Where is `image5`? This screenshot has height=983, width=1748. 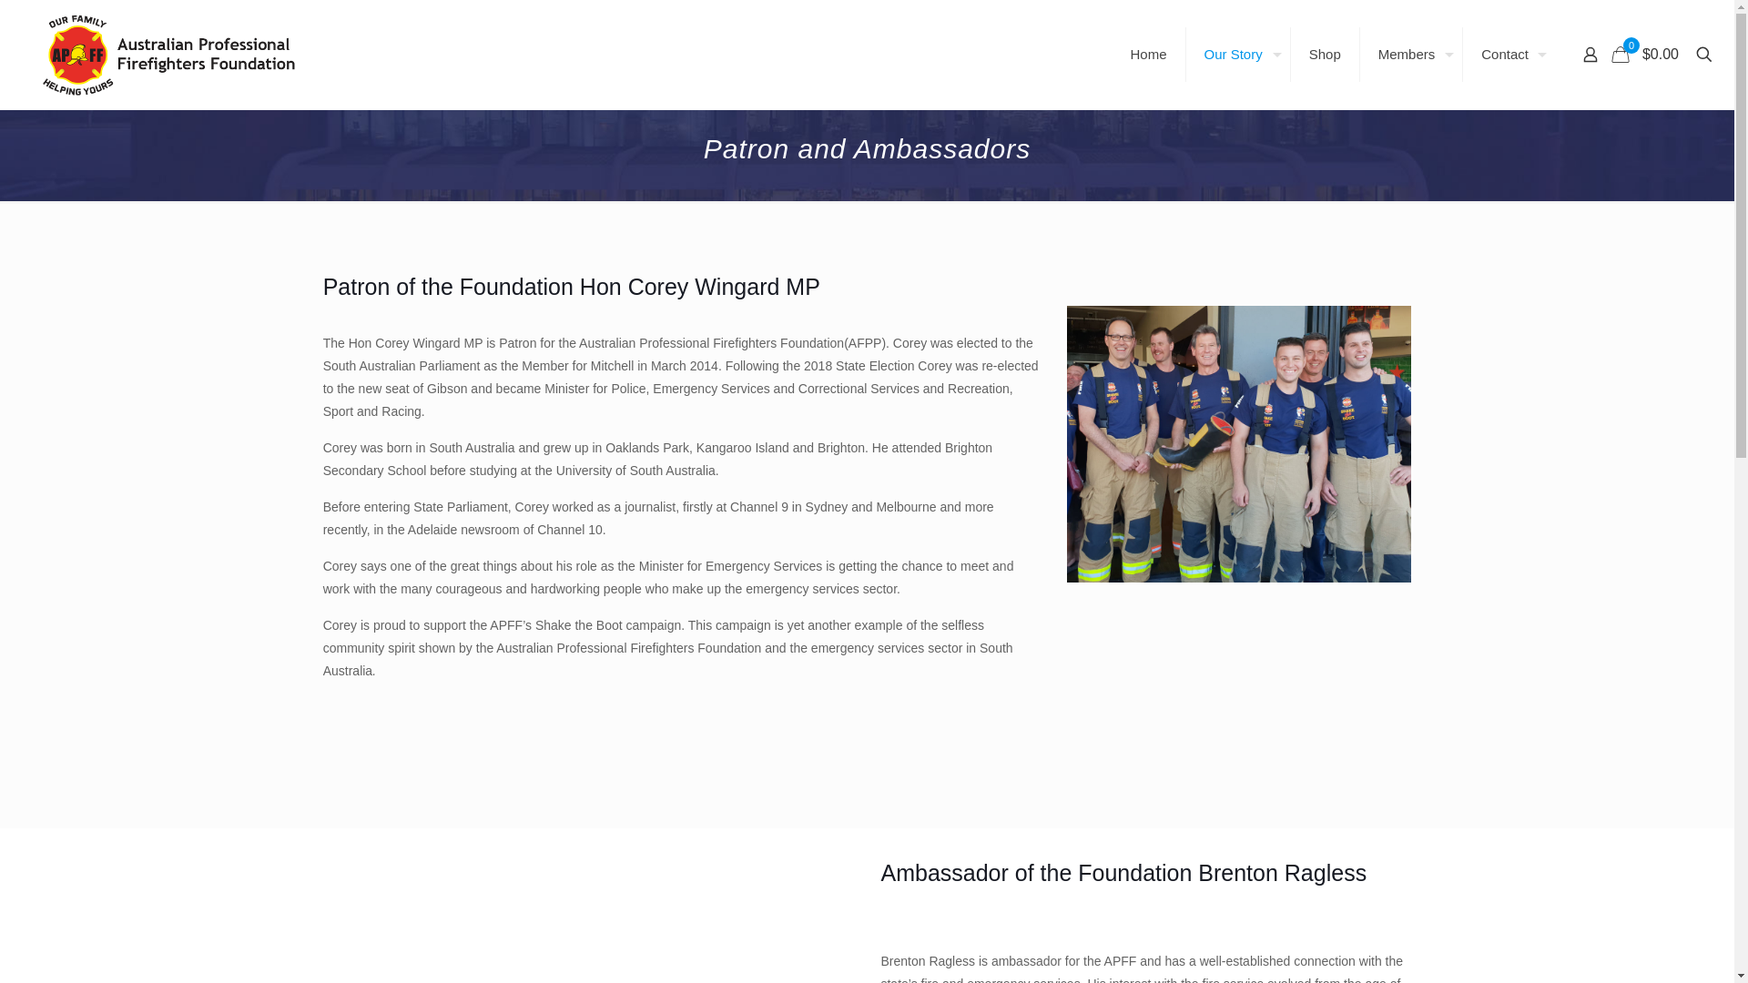
image5 is located at coordinates (1240, 444).